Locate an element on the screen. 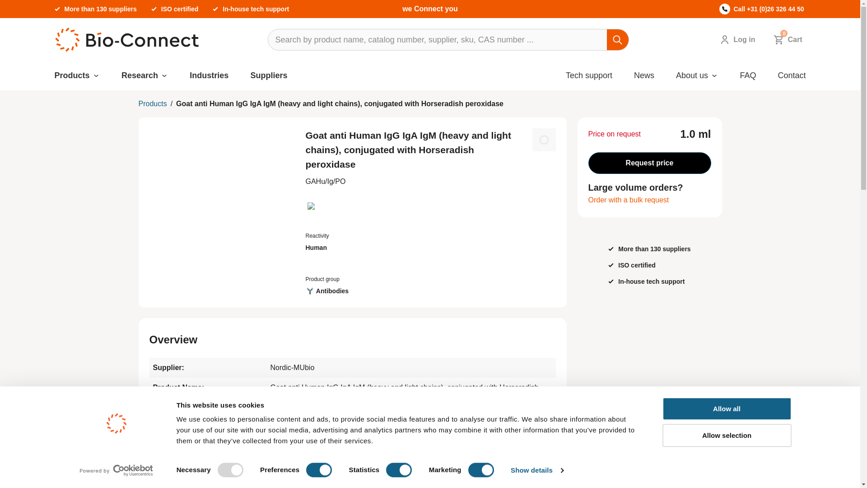 The height and width of the screenshot is (488, 867). Bio-Connect is located at coordinates (126, 40).